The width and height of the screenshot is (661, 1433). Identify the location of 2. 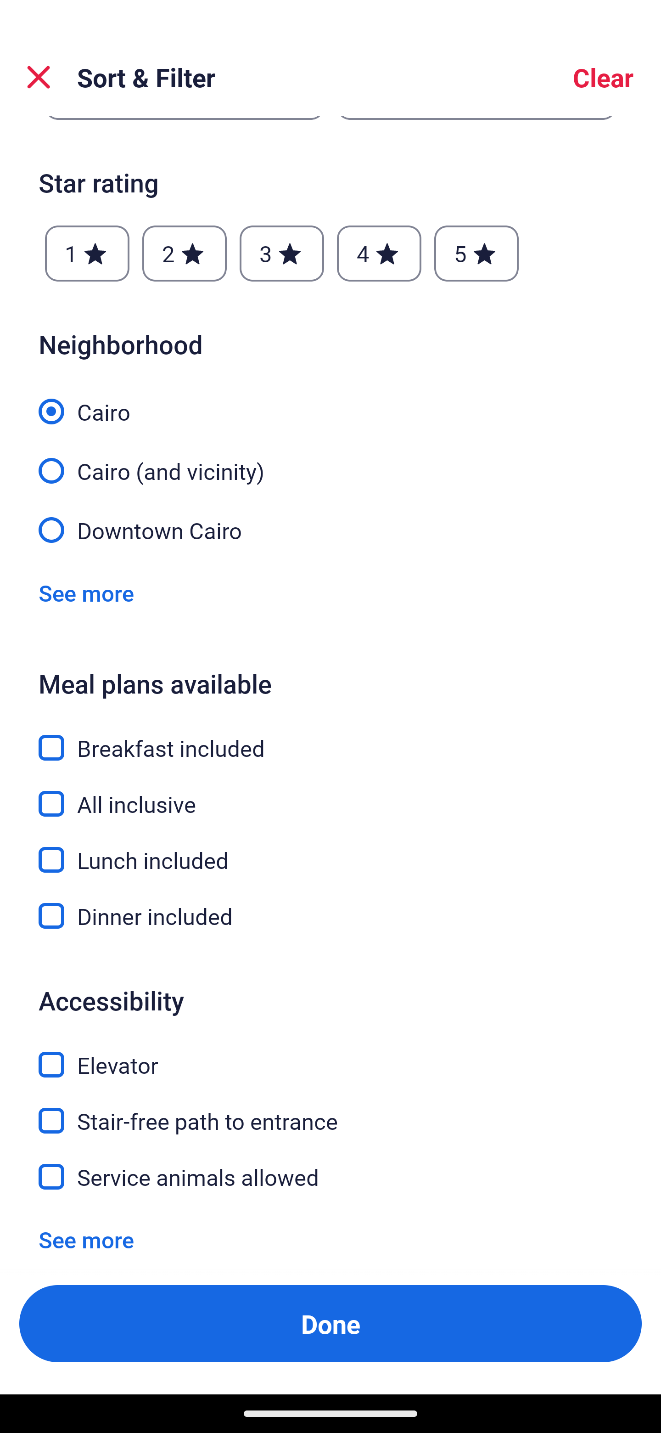
(184, 254).